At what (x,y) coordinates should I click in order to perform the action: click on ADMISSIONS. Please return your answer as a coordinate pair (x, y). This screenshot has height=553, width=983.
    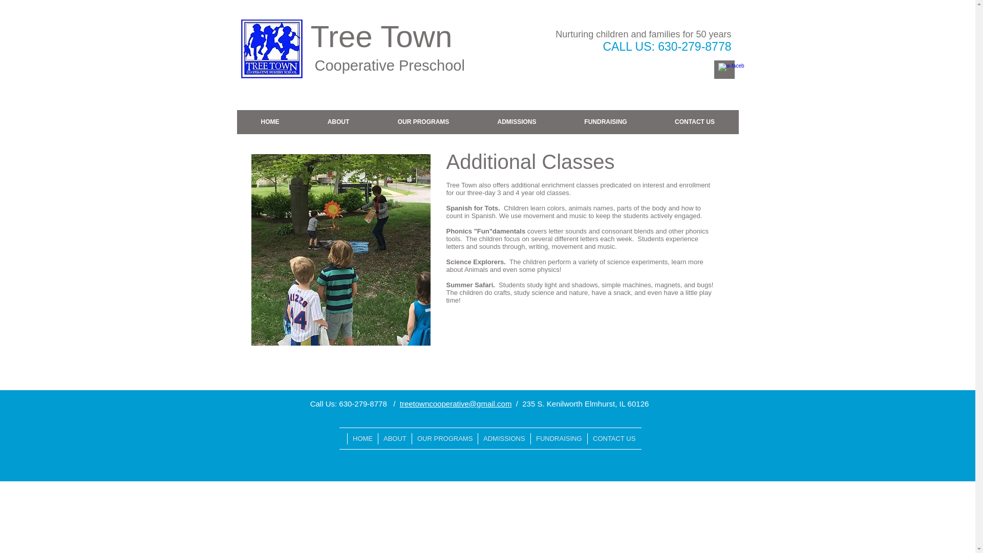
    Looking at the image, I should click on (516, 122).